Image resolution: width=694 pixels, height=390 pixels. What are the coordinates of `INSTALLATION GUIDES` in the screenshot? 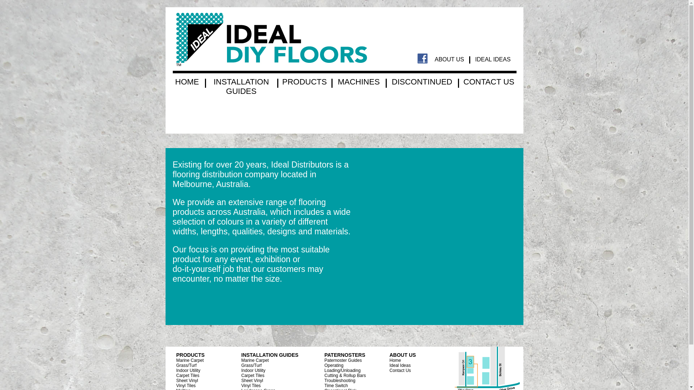 It's located at (270, 355).